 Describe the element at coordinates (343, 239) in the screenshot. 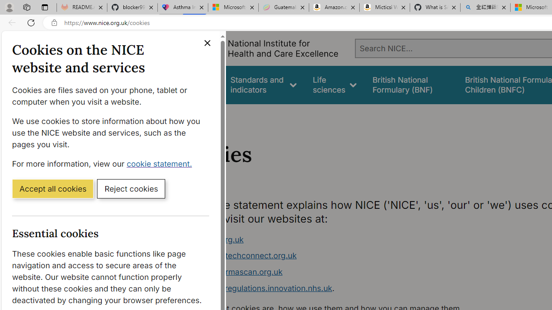

I see `www.nice.org.uk` at that location.